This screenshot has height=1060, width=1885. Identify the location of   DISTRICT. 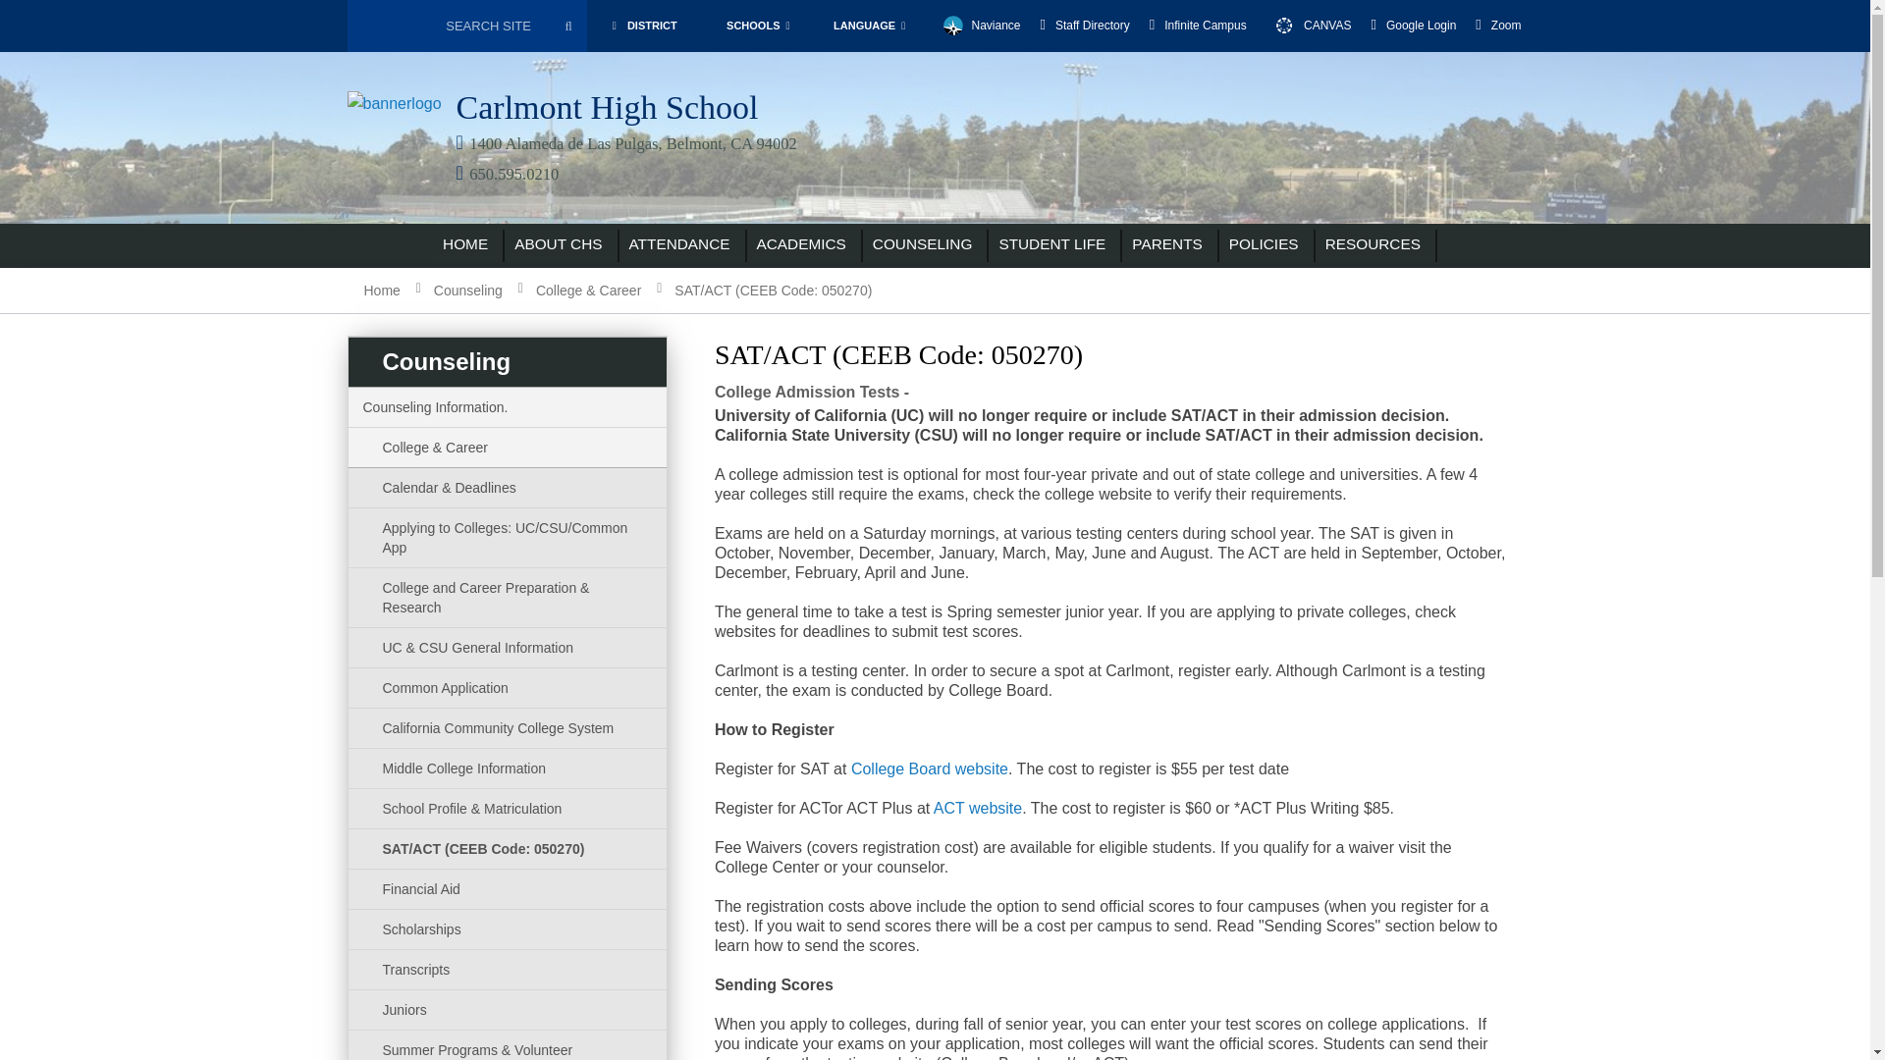
(642, 26).